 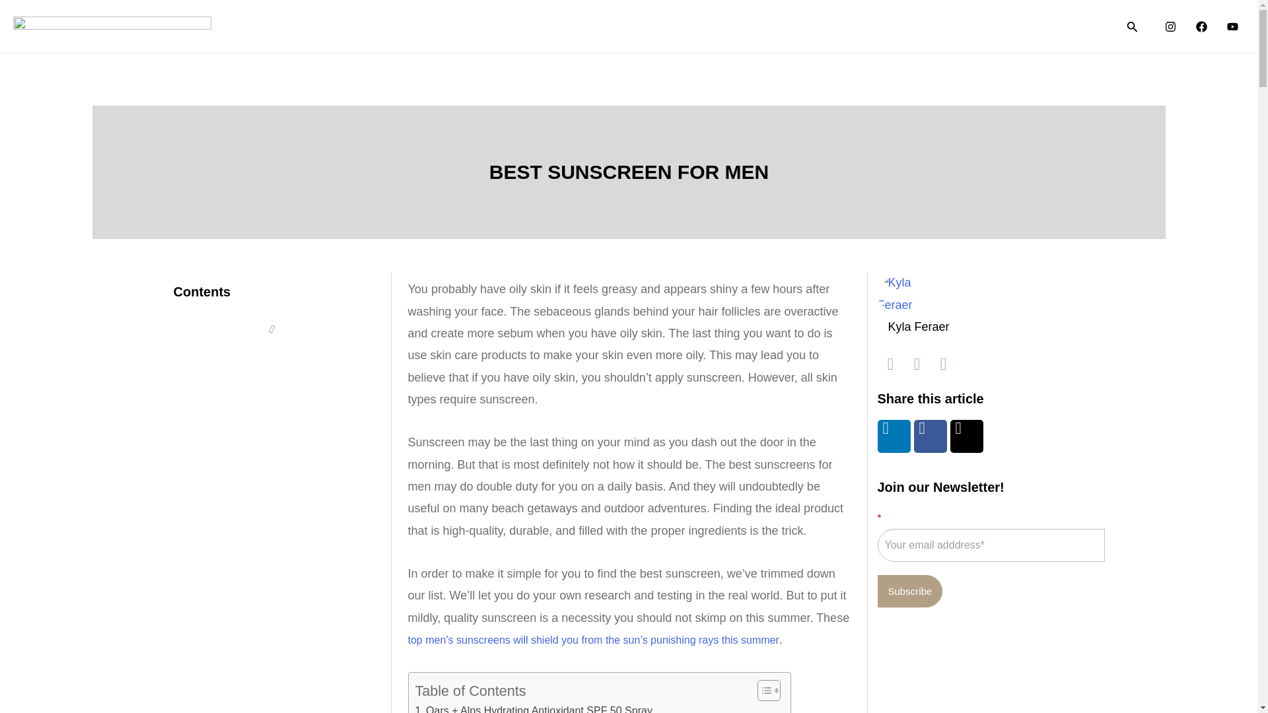 What do you see at coordinates (1132, 26) in the screenshot?
I see `Search` at bounding box center [1132, 26].